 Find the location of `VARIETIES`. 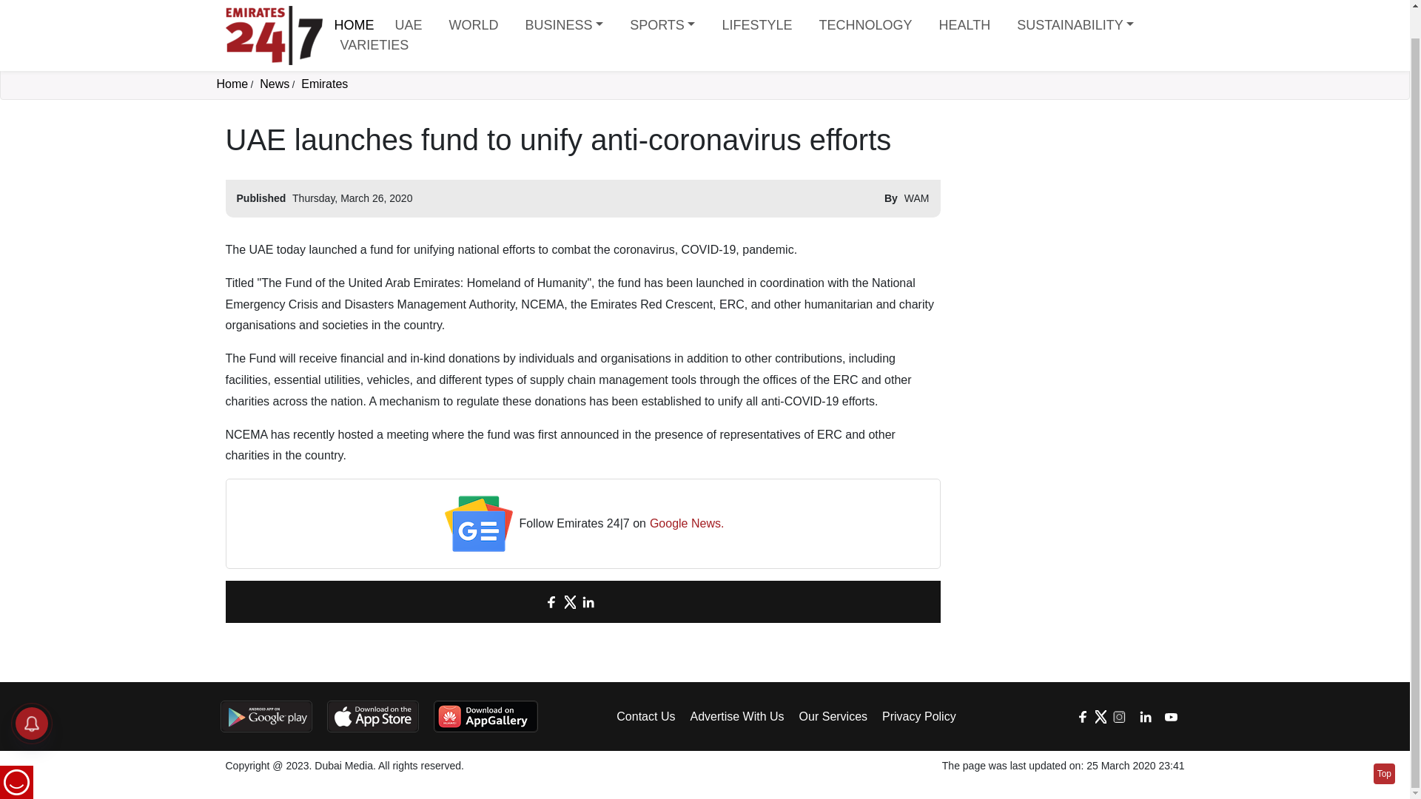

VARIETIES is located at coordinates (374, 43).